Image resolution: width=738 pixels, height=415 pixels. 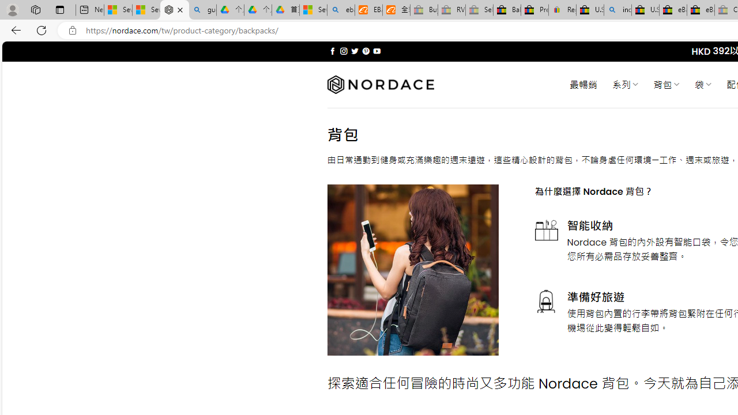 What do you see at coordinates (424, 10) in the screenshot?
I see `Buy Auto Parts & Accessories | eBay - Sleeping` at bounding box center [424, 10].